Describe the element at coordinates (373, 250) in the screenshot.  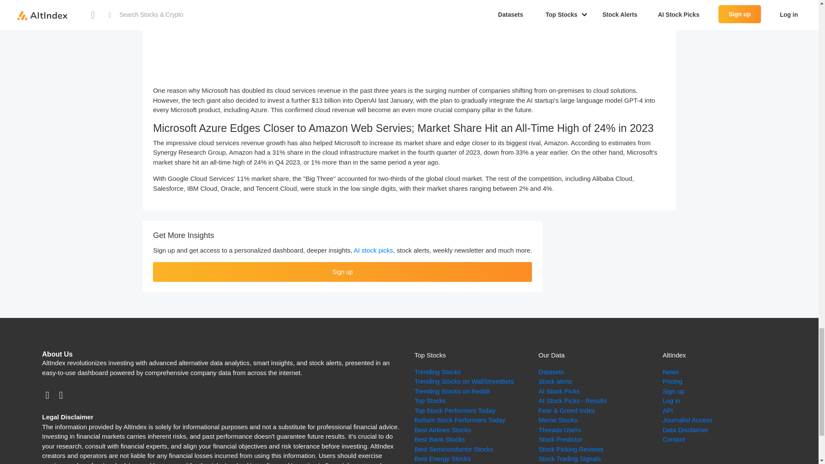
I see `AI stock picks` at that location.